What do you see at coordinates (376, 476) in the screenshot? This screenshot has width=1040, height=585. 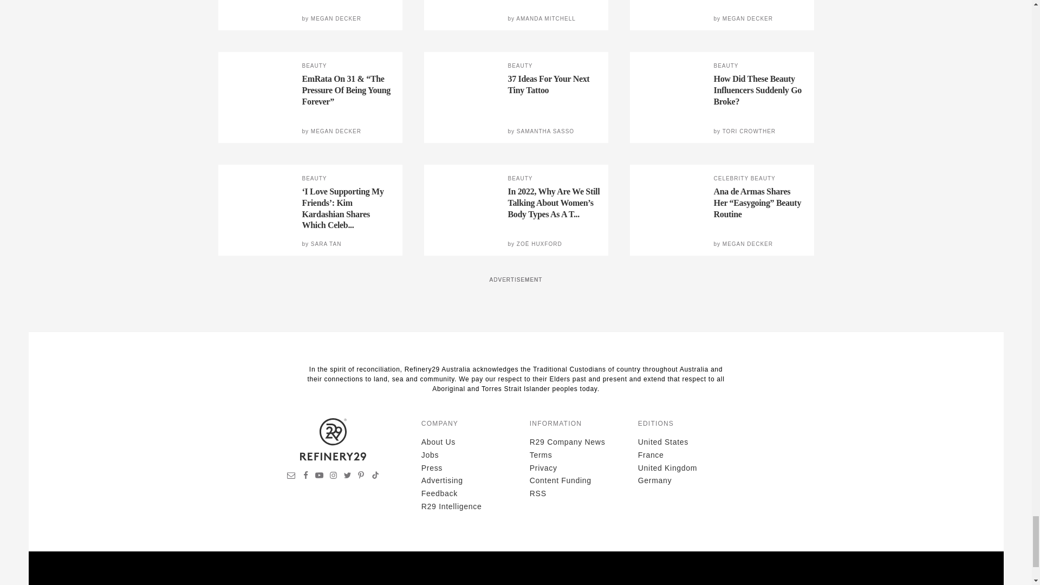 I see `Visit Refinery29 on TikTok` at bounding box center [376, 476].